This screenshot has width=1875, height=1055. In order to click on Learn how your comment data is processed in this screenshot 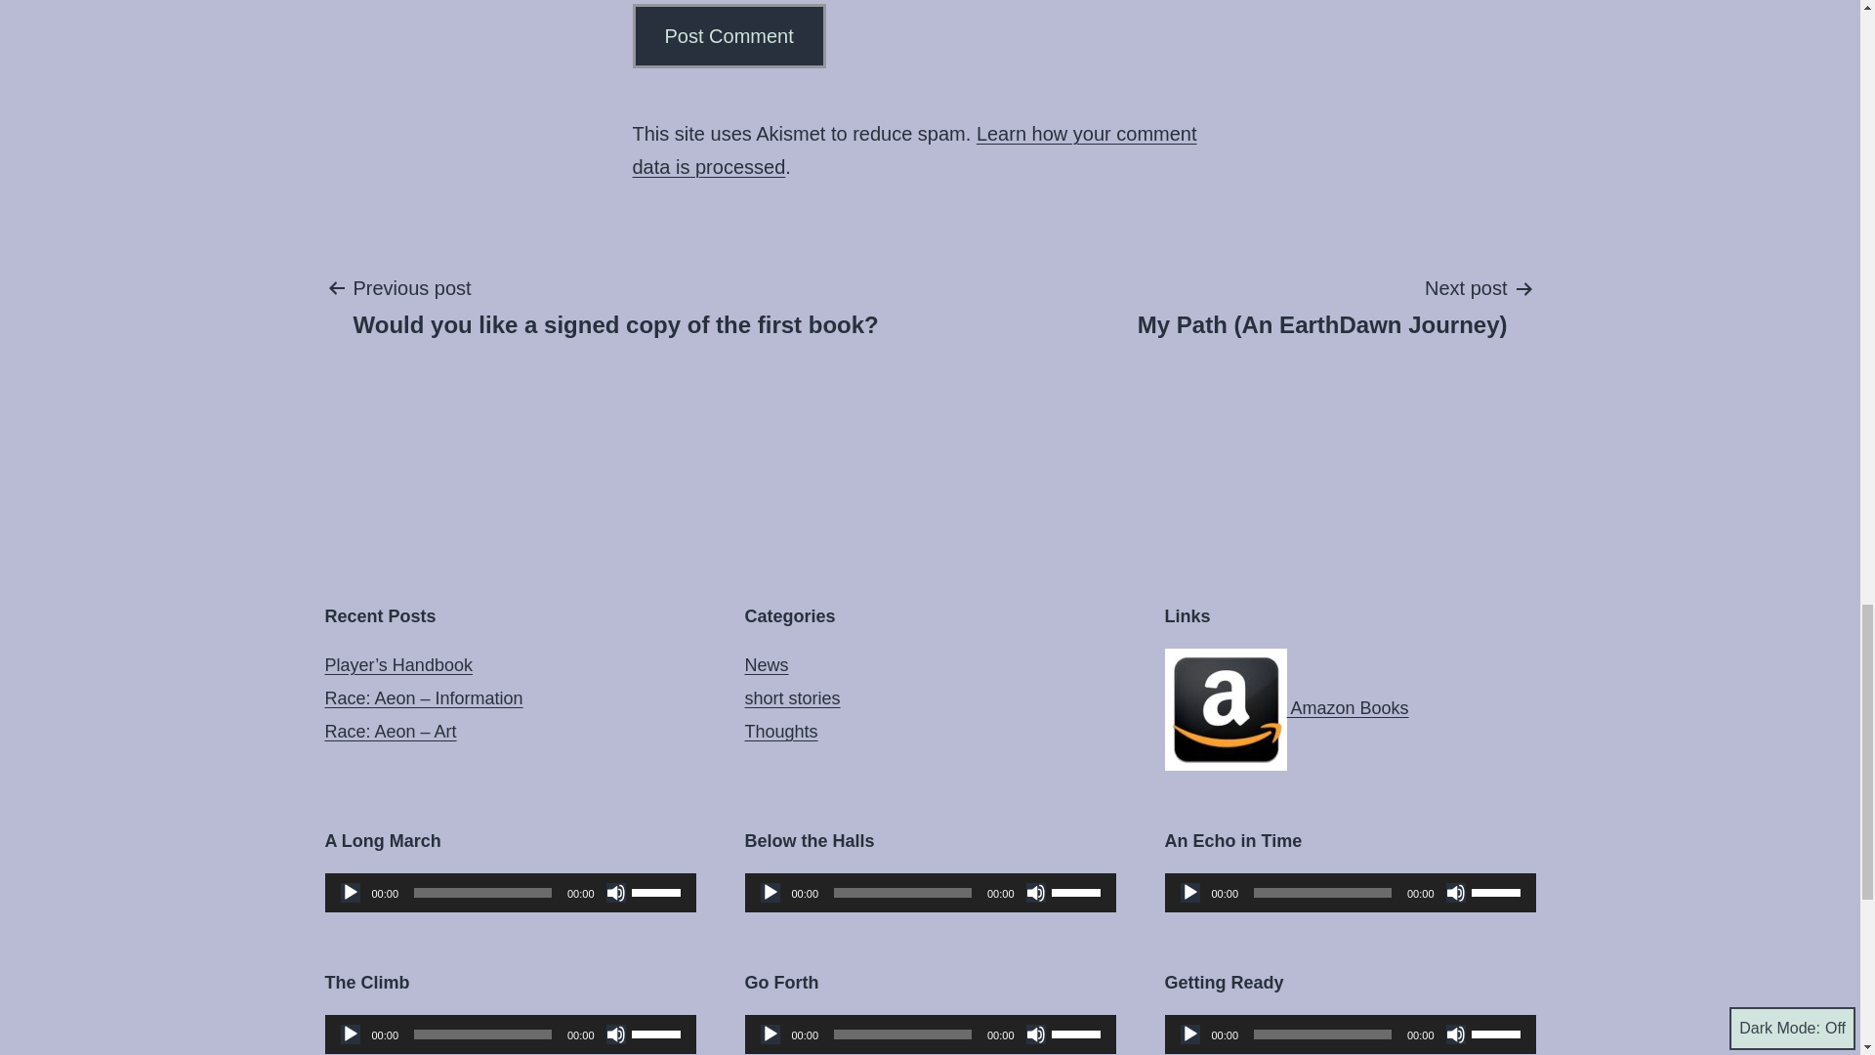, I will do `click(915, 150)`.